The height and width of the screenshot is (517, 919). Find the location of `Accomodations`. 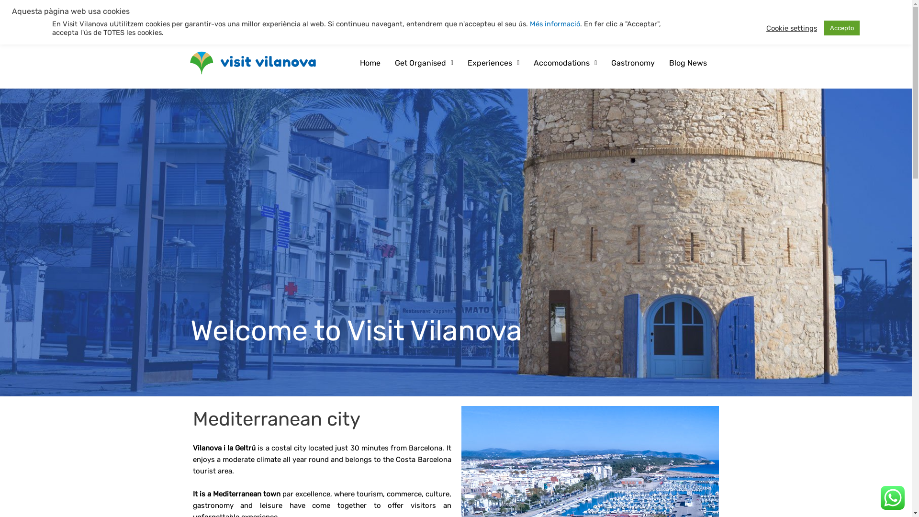

Accomodations is located at coordinates (565, 27).